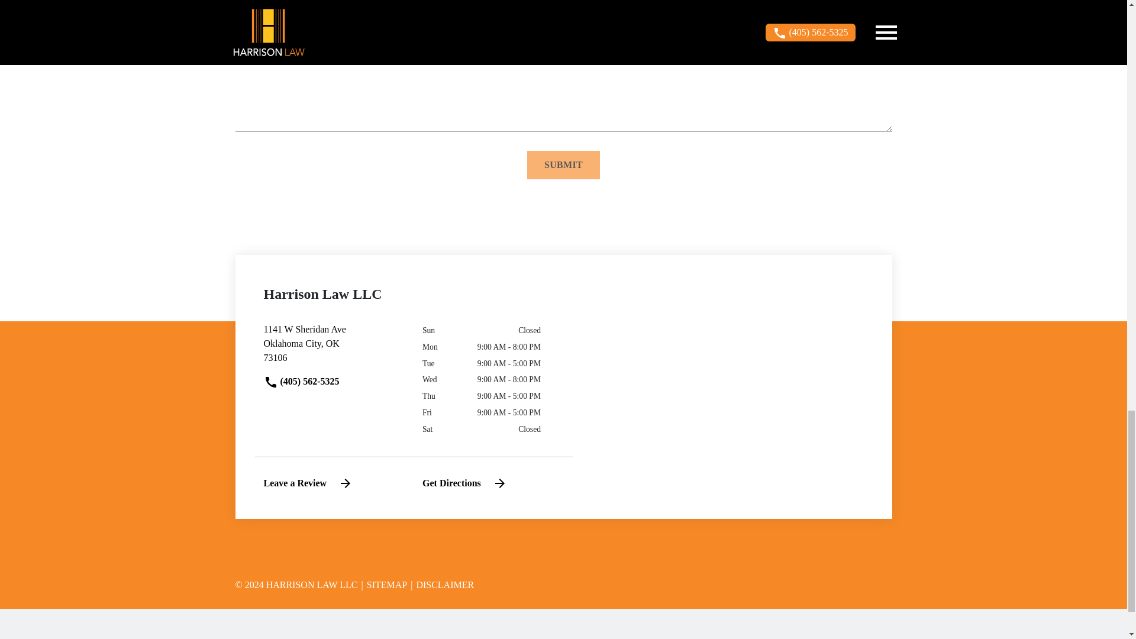 The height and width of the screenshot is (639, 1136). What do you see at coordinates (334, 348) in the screenshot?
I see `Leave a Review` at bounding box center [334, 348].